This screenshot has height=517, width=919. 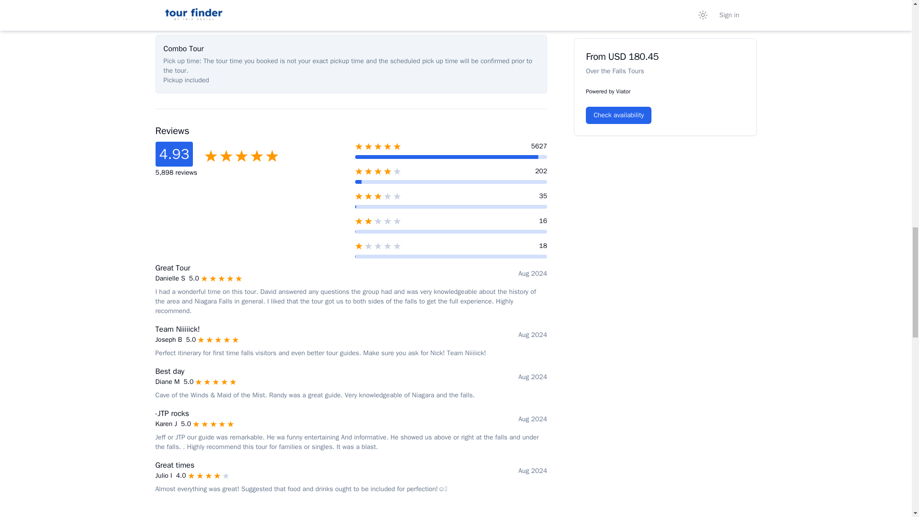 What do you see at coordinates (209, 476) in the screenshot?
I see `4 Stars` at bounding box center [209, 476].